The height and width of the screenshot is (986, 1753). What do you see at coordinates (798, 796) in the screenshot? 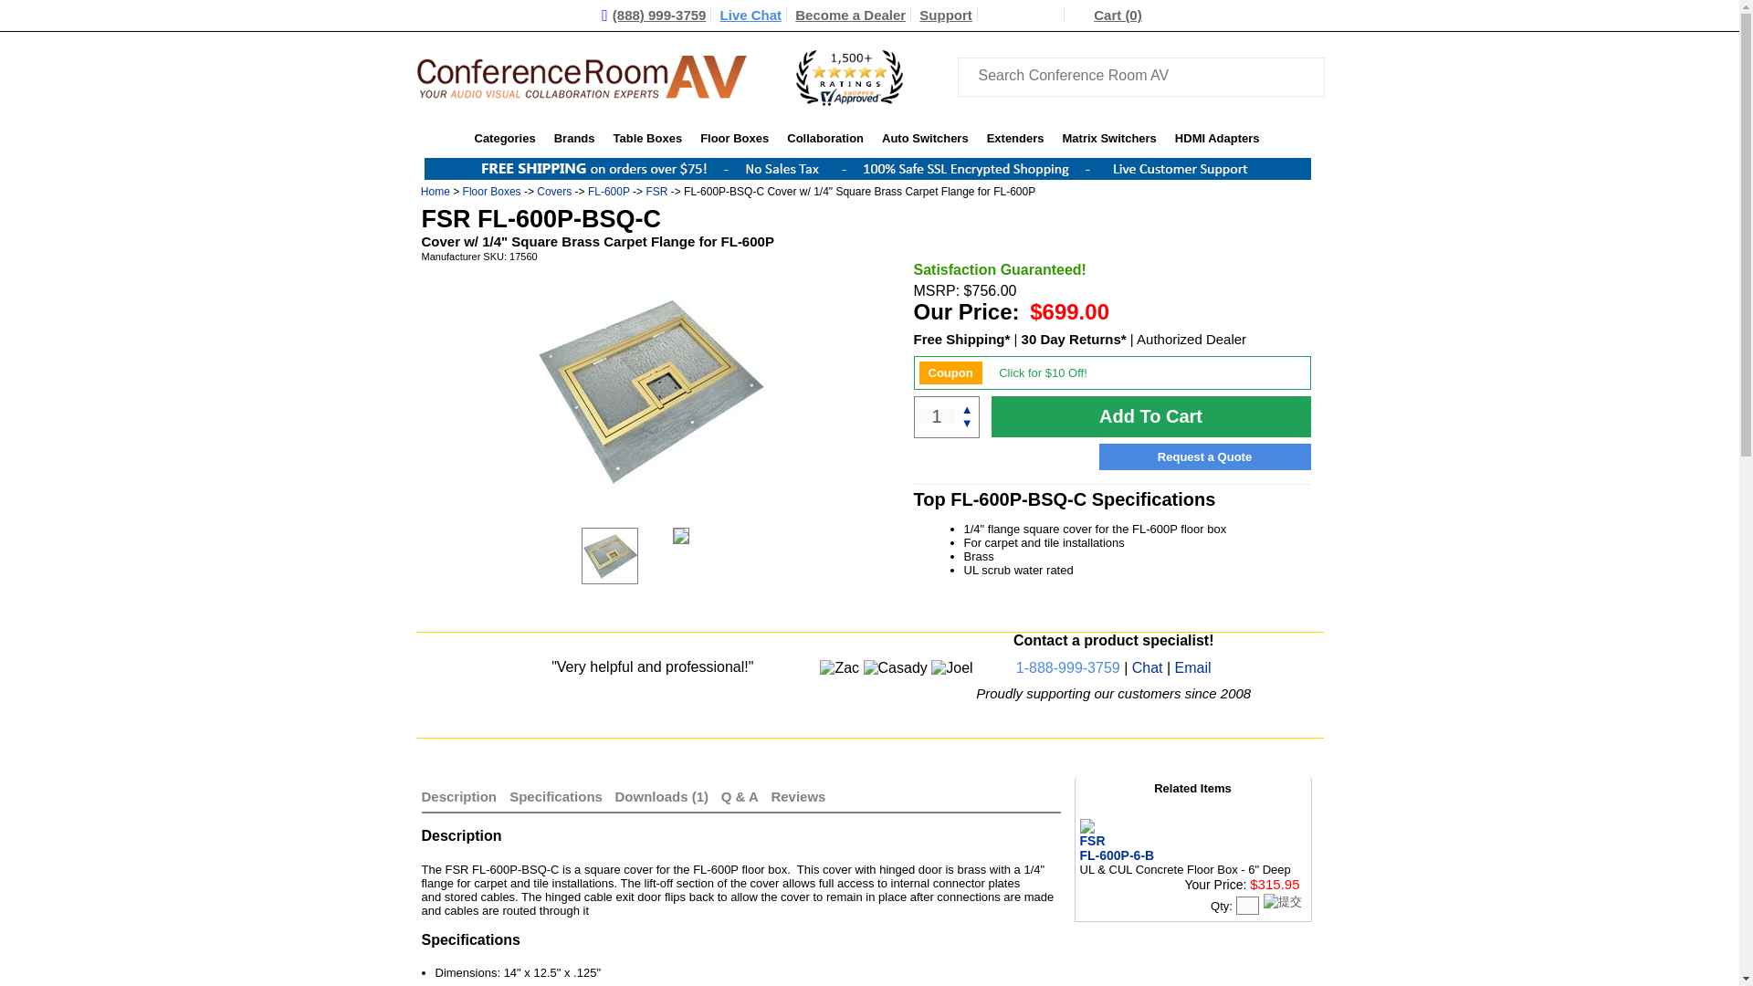
I see `Reviews` at bounding box center [798, 796].